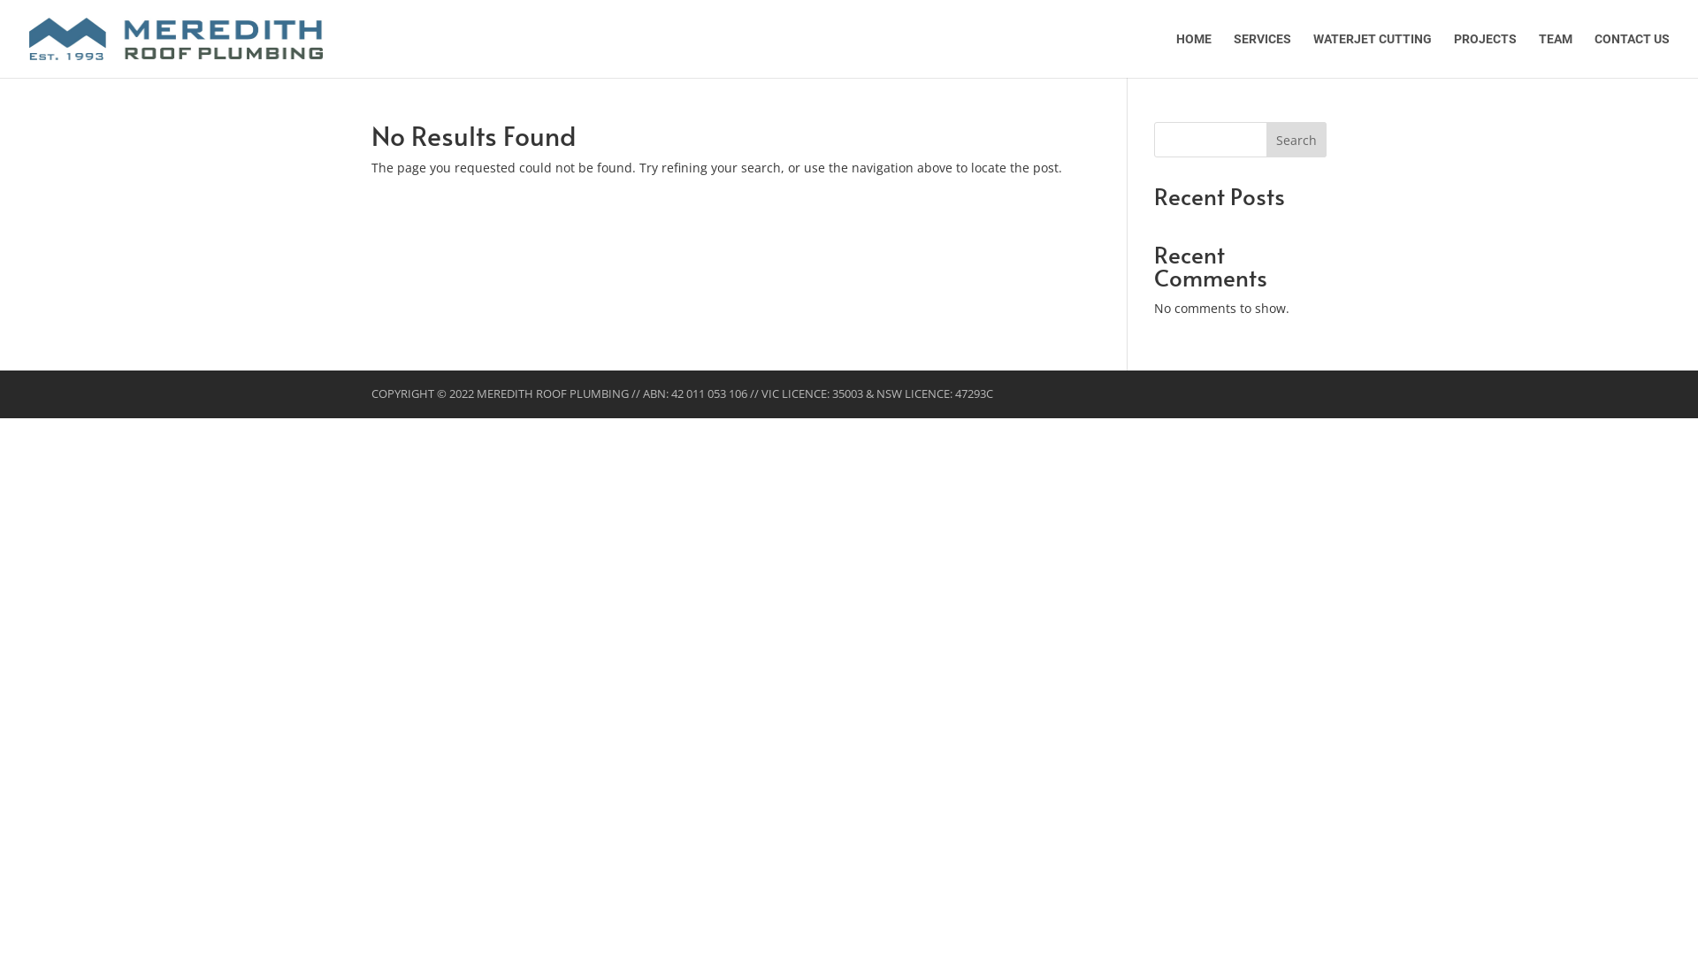  I want to click on SERVICES, so click(1263, 55).